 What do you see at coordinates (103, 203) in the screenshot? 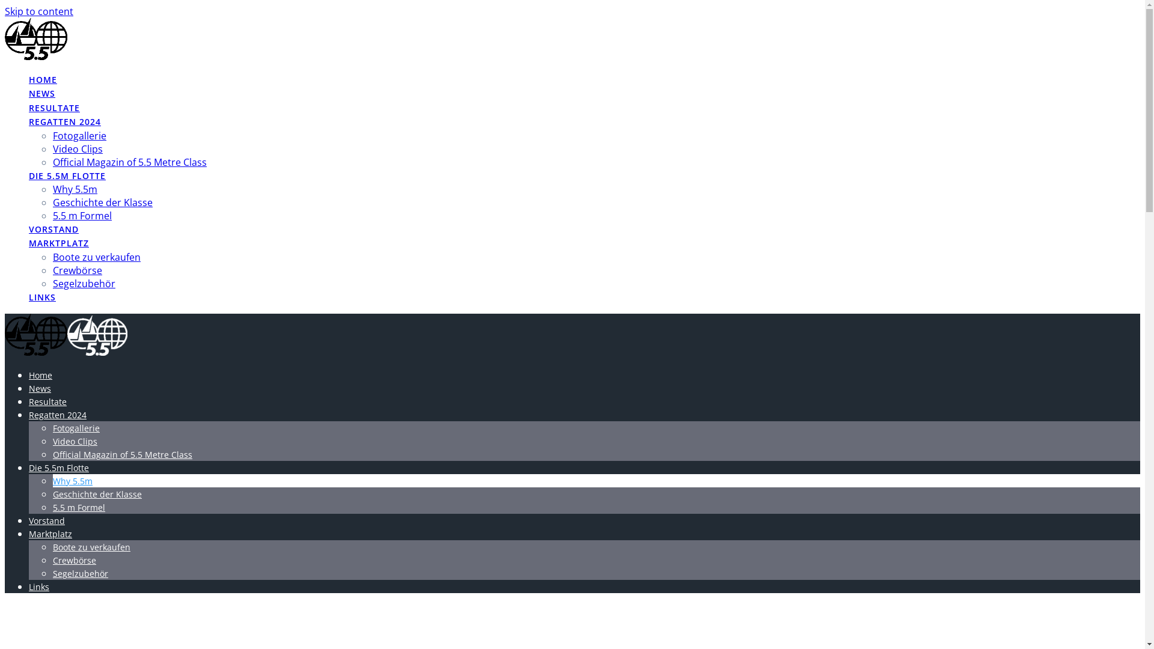
I see `Geschichte der Klasse` at bounding box center [103, 203].